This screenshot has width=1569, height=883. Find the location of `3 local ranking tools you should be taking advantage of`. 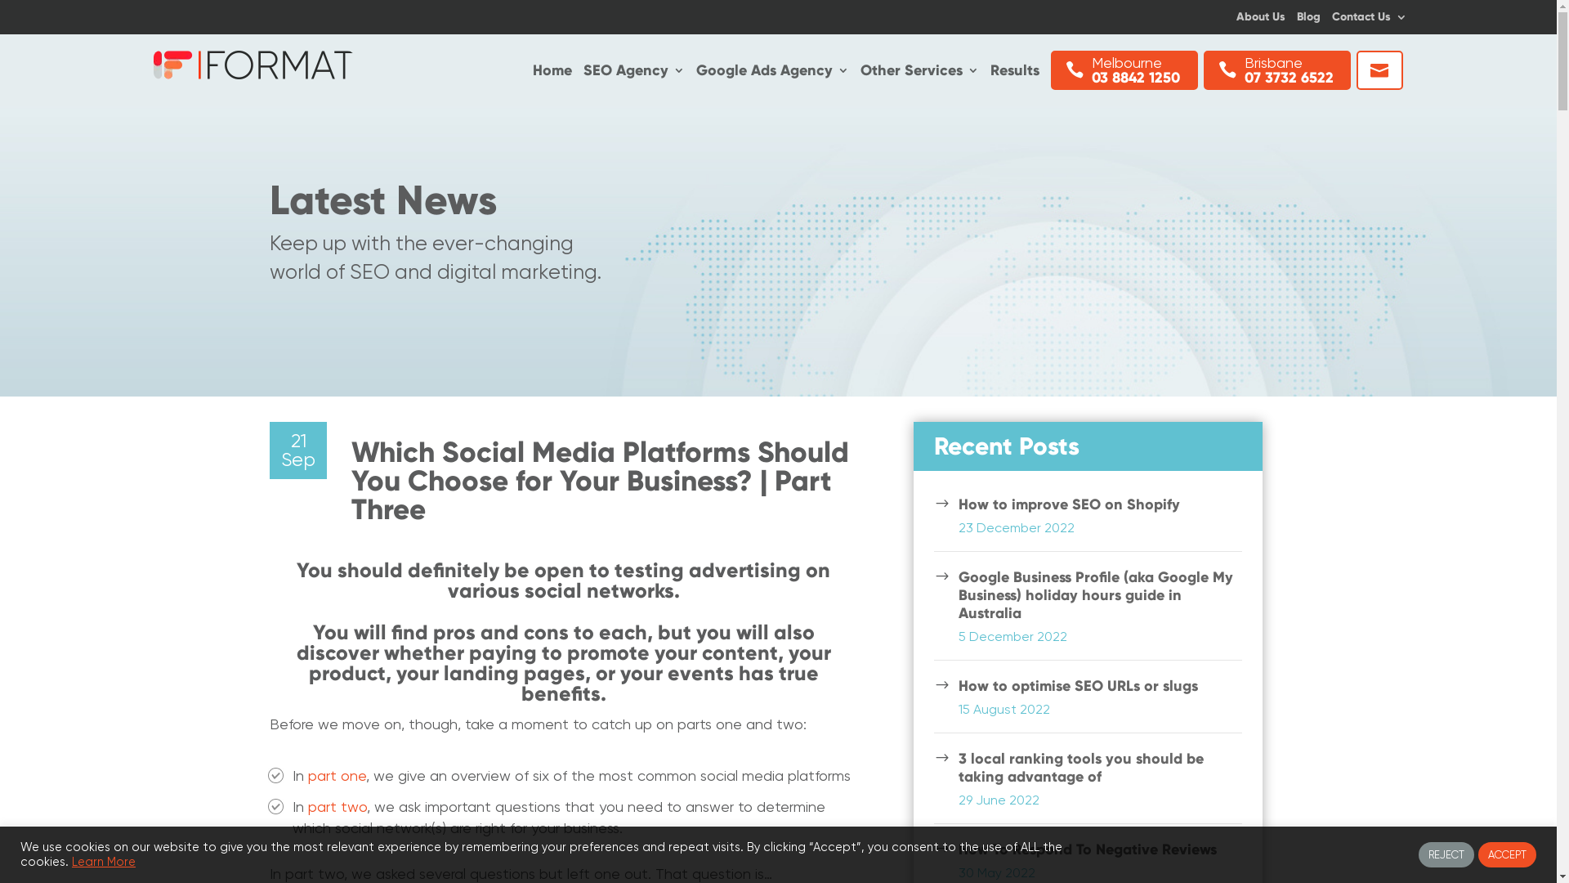

3 local ranking tools you should be taking advantage of is located at coordinates (1081, 768).